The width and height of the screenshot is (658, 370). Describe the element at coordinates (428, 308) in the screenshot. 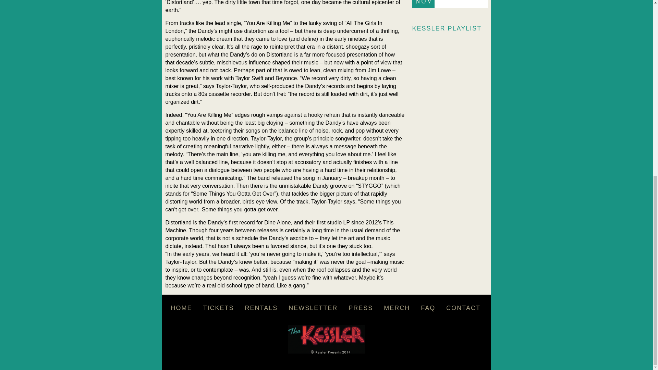

I see `FAQ` at that location.